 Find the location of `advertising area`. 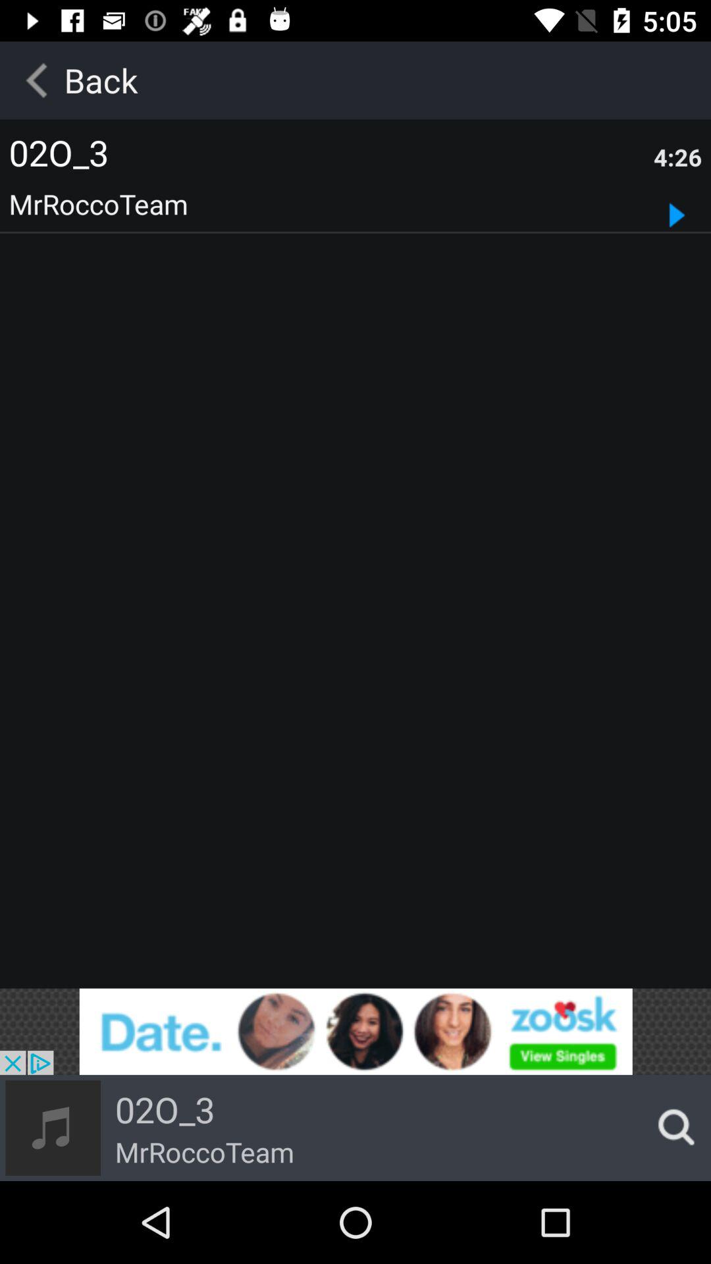

advertising area is located at coordinates (355, 1031).